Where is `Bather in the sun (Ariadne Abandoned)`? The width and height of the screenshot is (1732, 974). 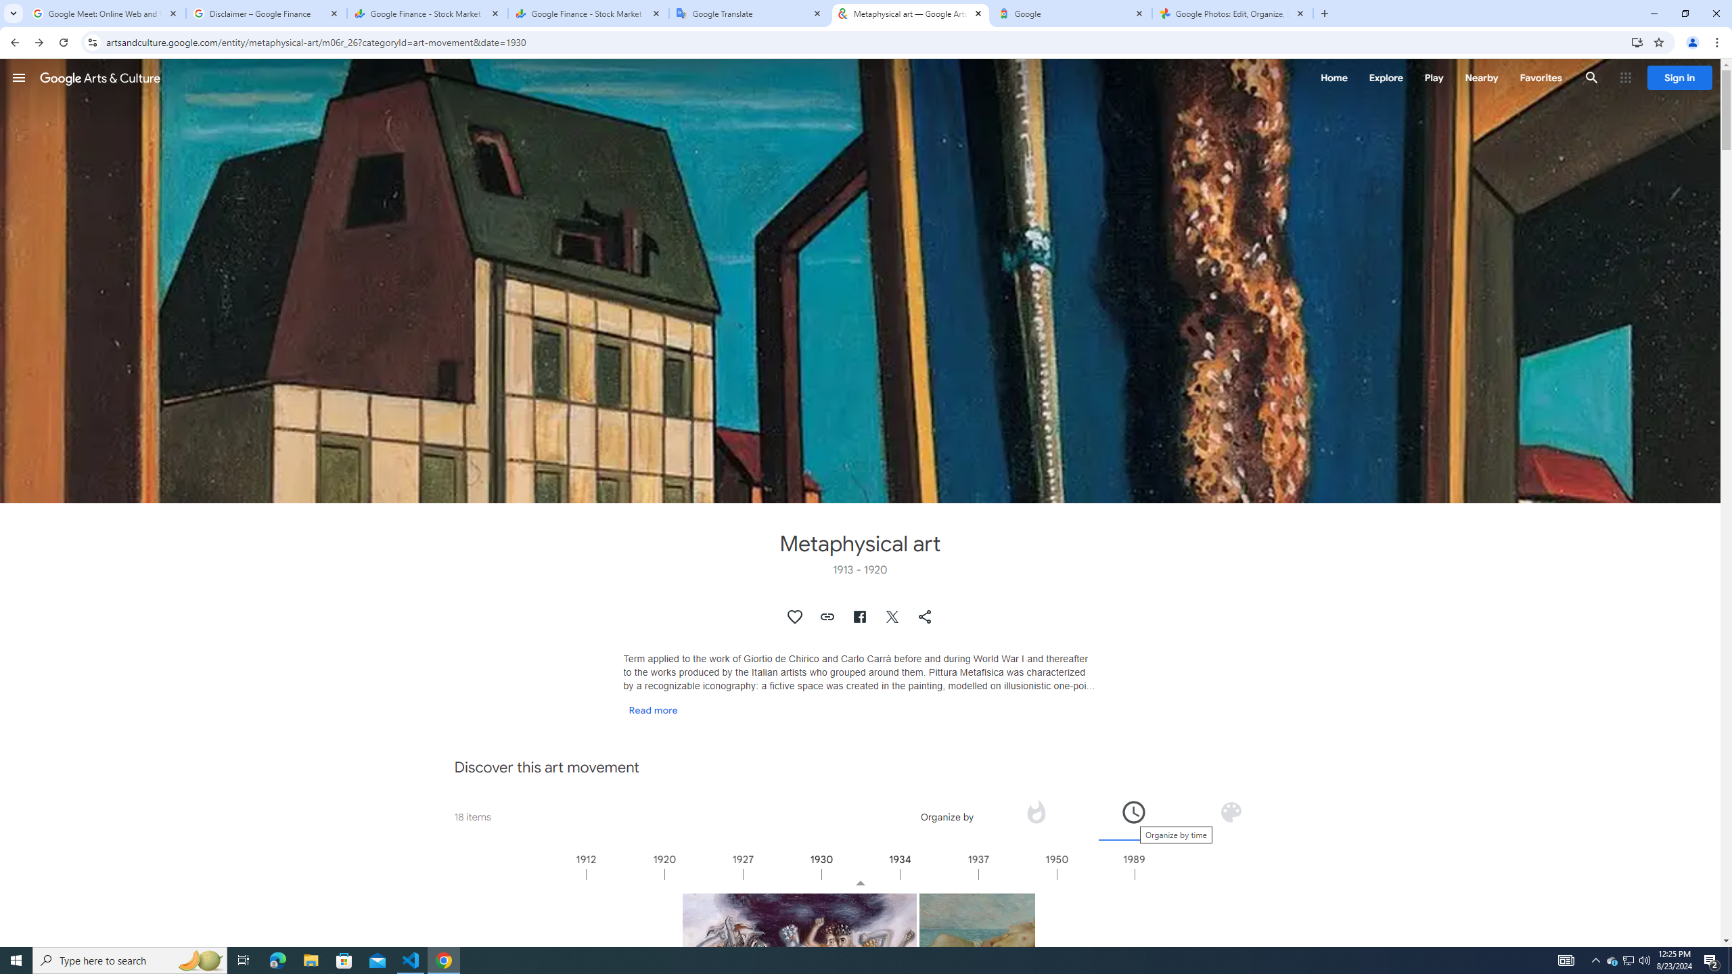 Bather in the sun (Ariadne Abandoned) is located at coordinates (977, 951).